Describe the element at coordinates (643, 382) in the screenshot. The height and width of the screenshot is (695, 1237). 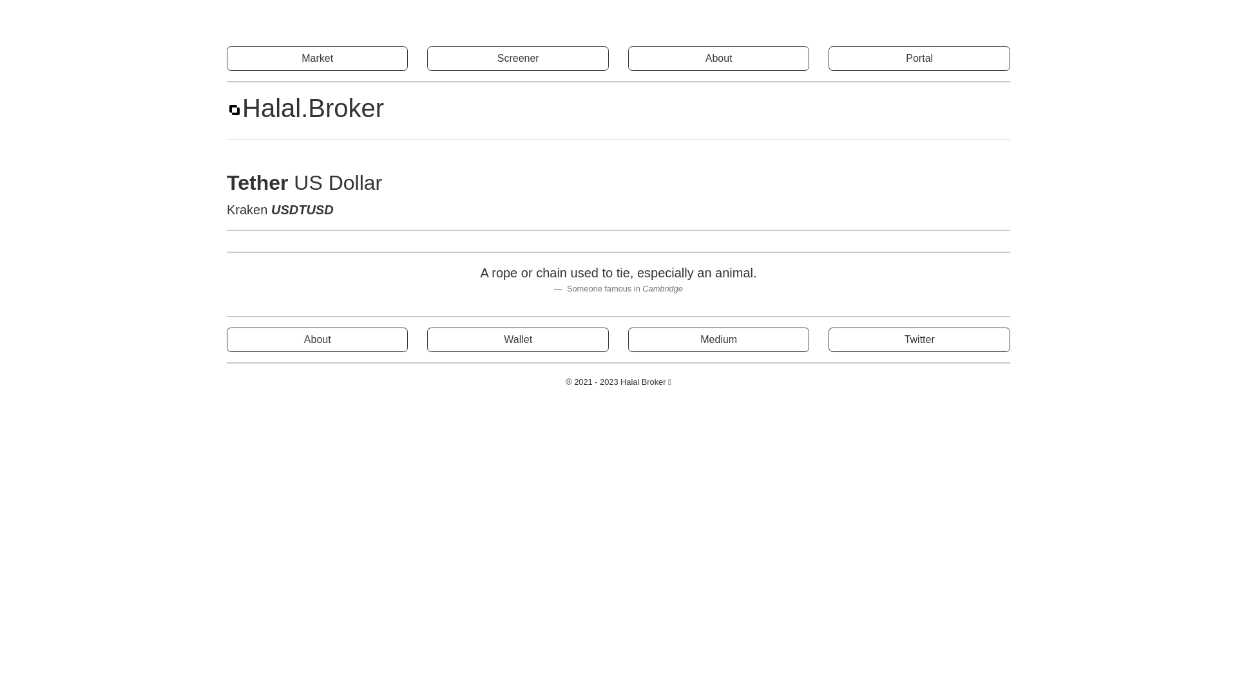
I see `Halal Broker` at that location.